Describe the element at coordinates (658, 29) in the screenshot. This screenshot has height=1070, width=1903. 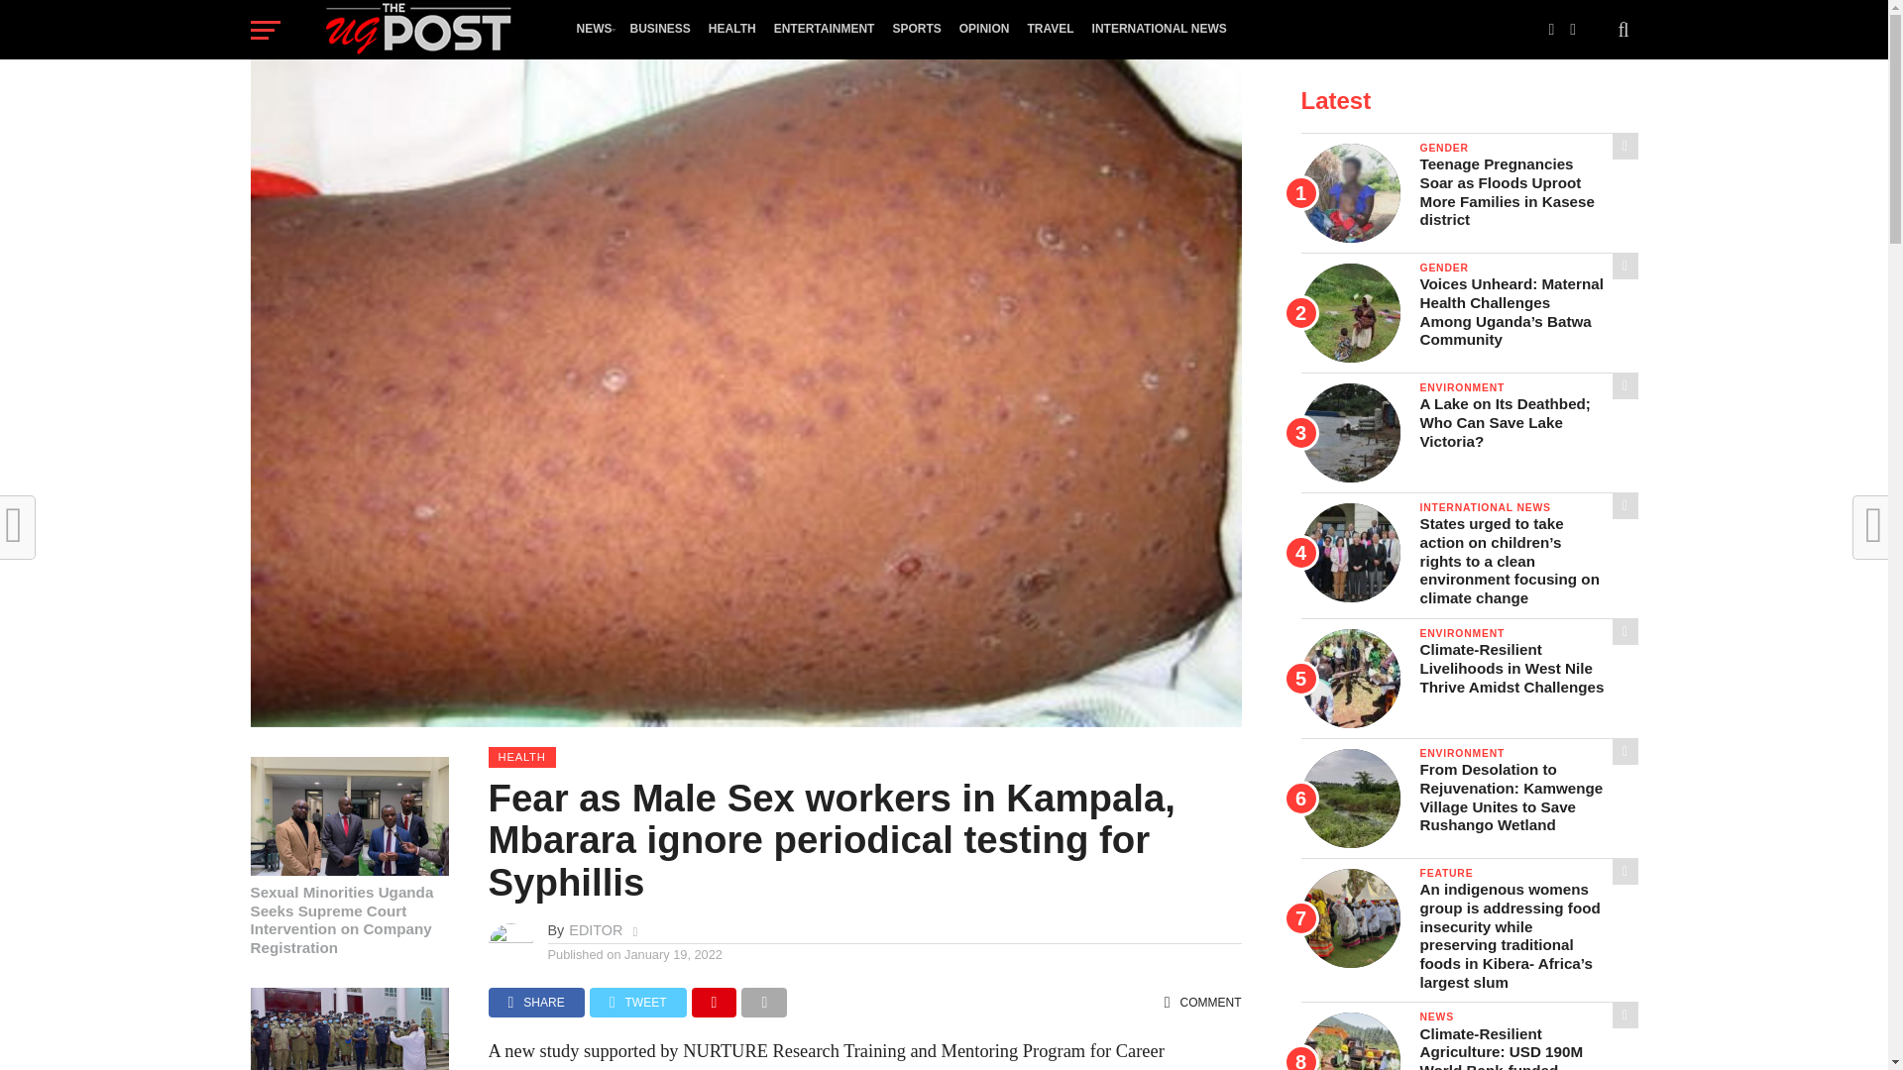
I see `BUSINESS` at that location.